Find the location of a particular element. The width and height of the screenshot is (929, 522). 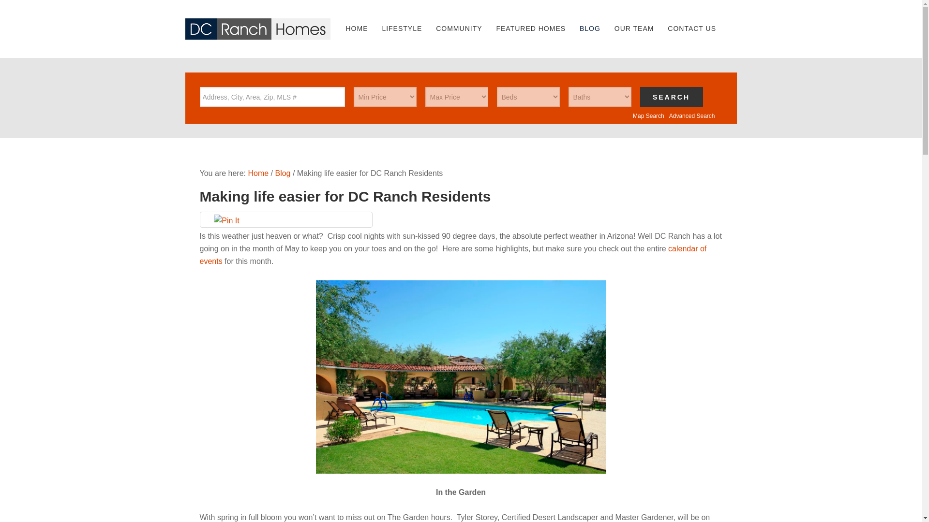

FEATURED HOMES is located at coordinates (530, 28).